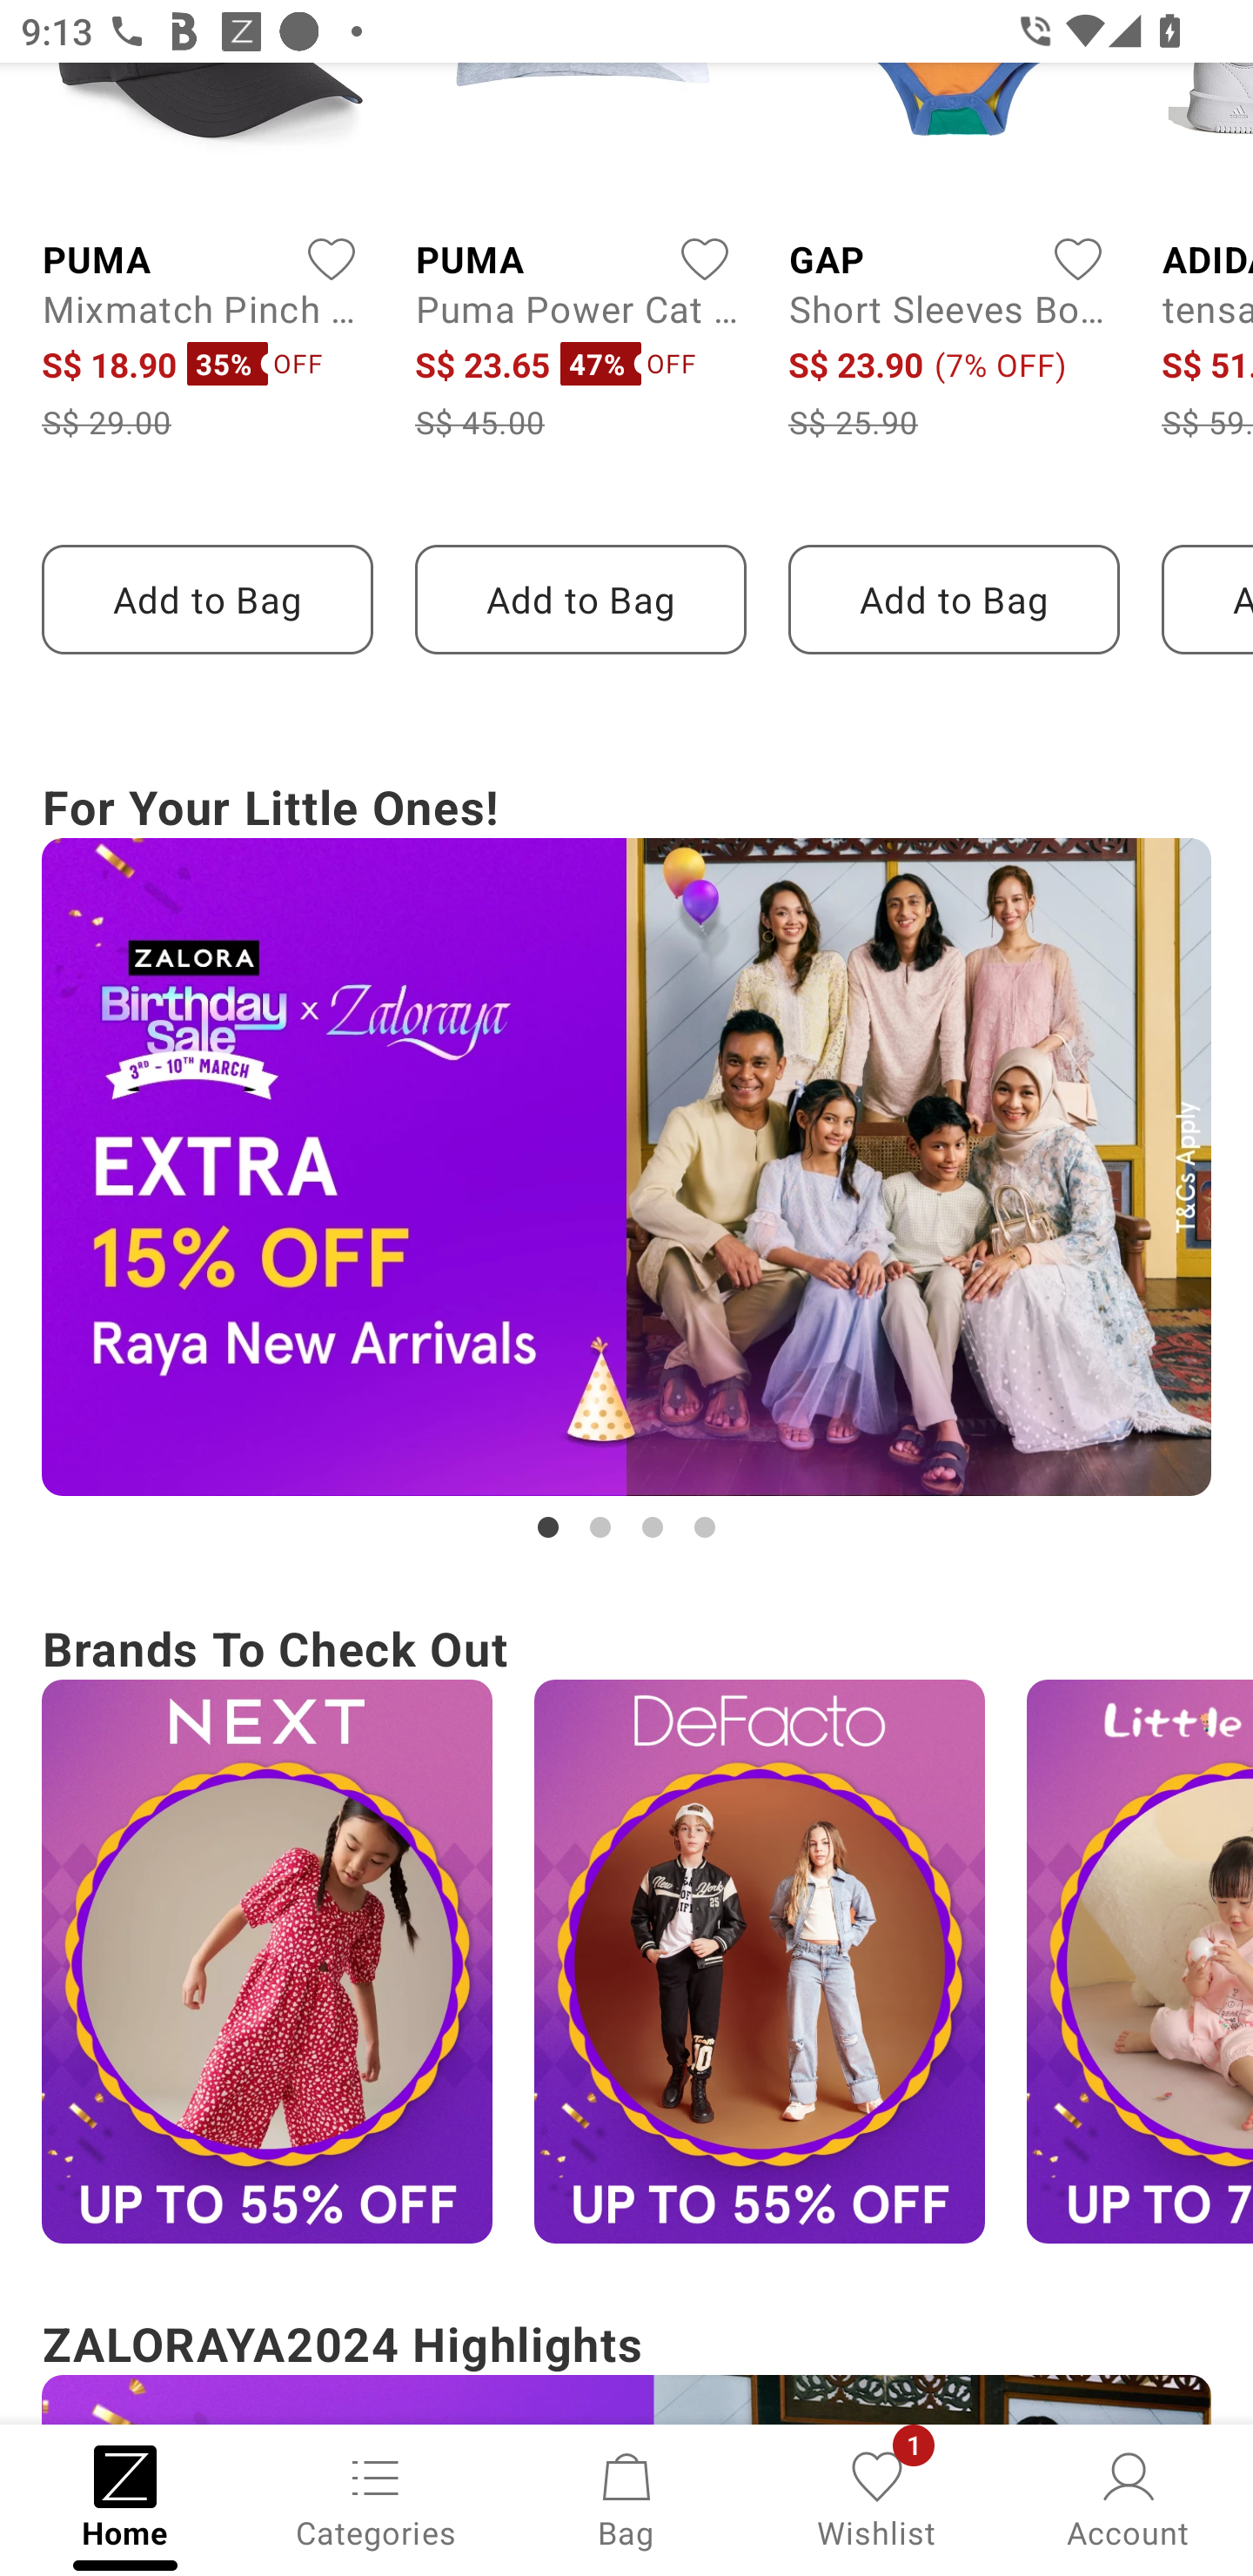  What do you see at coordinates (580, 599) in the screenshot?
I see `Add to Bag` at bounding box center [580, 599].